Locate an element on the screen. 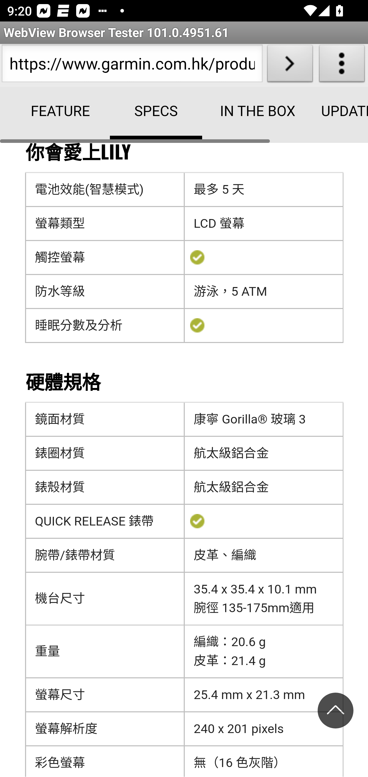 The width and height of the screenshot is (368, 777). About WebView is located at coordinates (342, 65).